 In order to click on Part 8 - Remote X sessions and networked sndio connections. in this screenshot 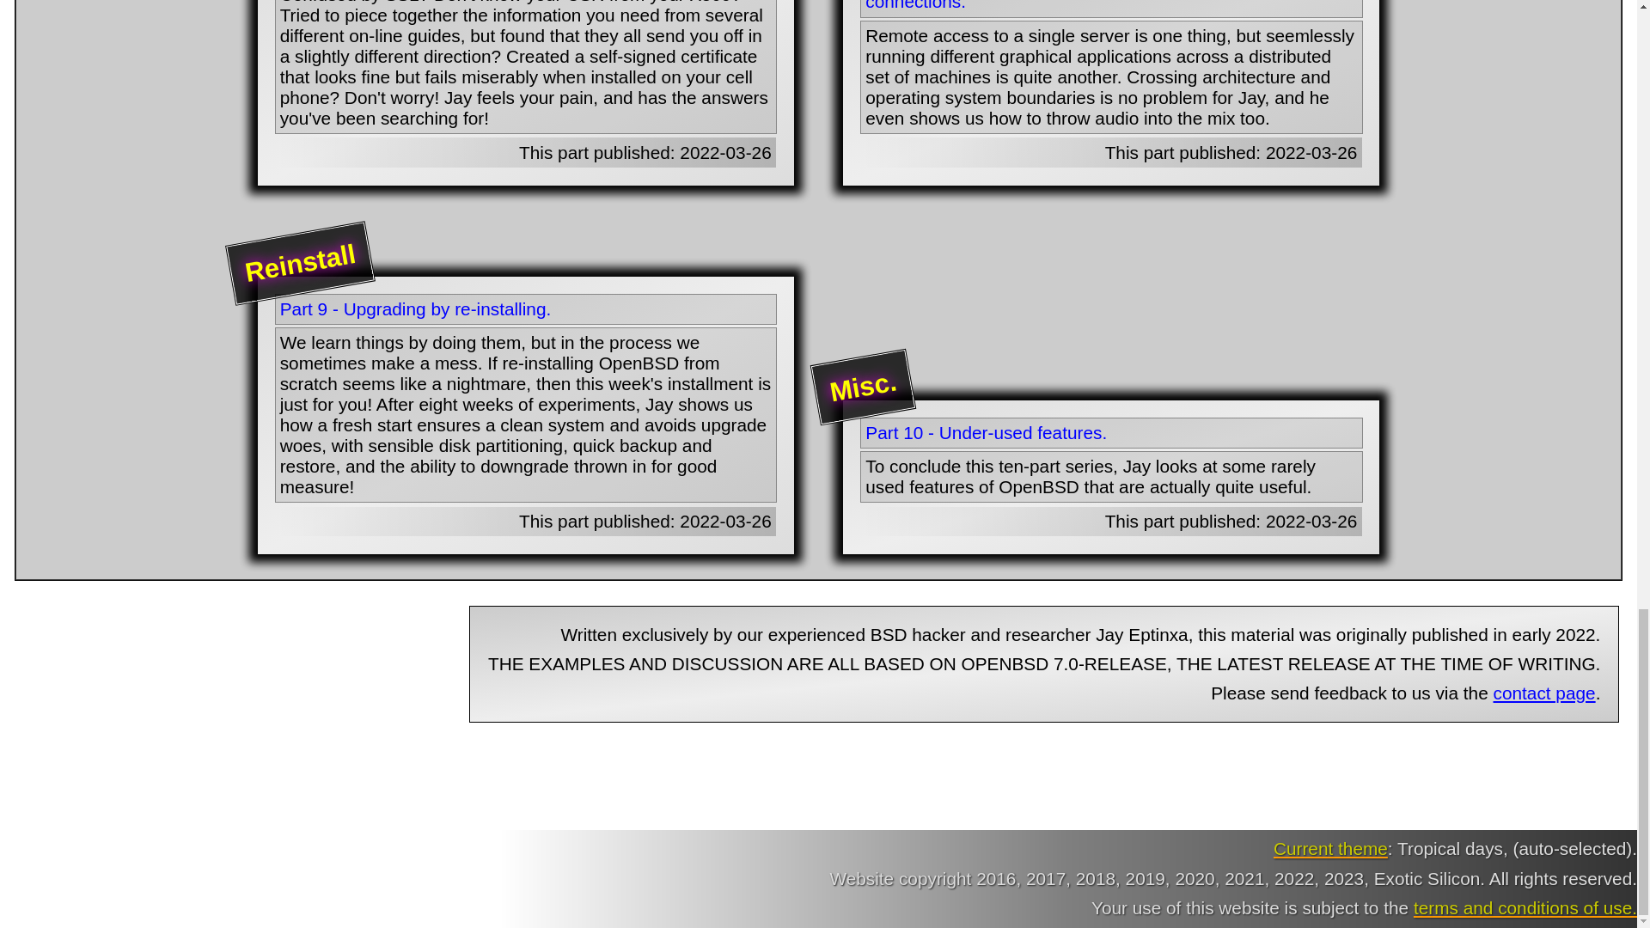, I will do `click(1110, 6)`.